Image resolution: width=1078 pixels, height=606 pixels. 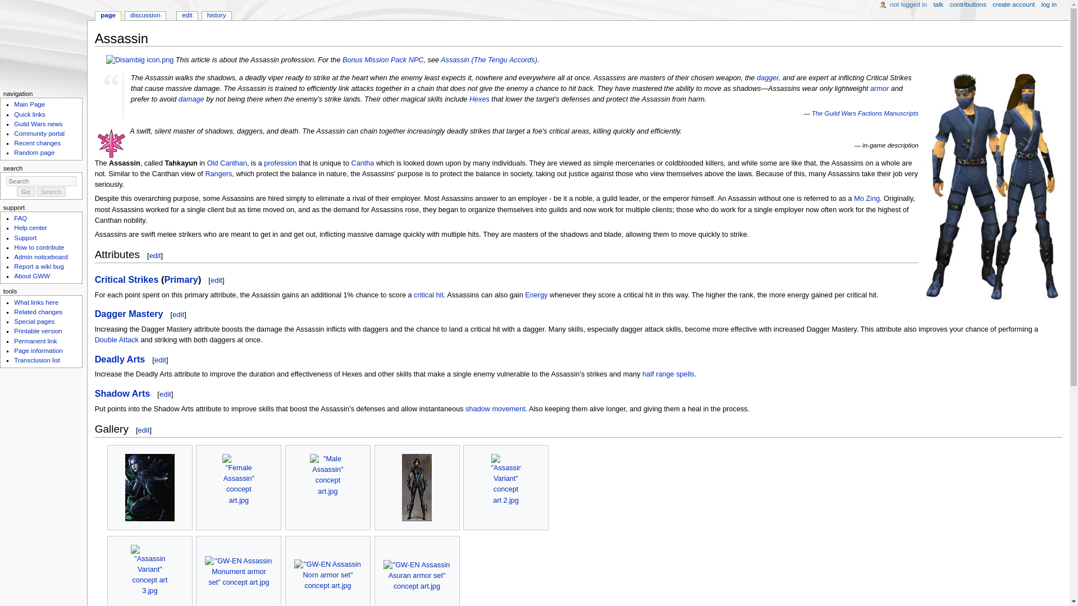 What do you see at coordinates (374, 60) in the screenshot?
I see `Bonus Mission Pack` at bounding box center [374, 60].